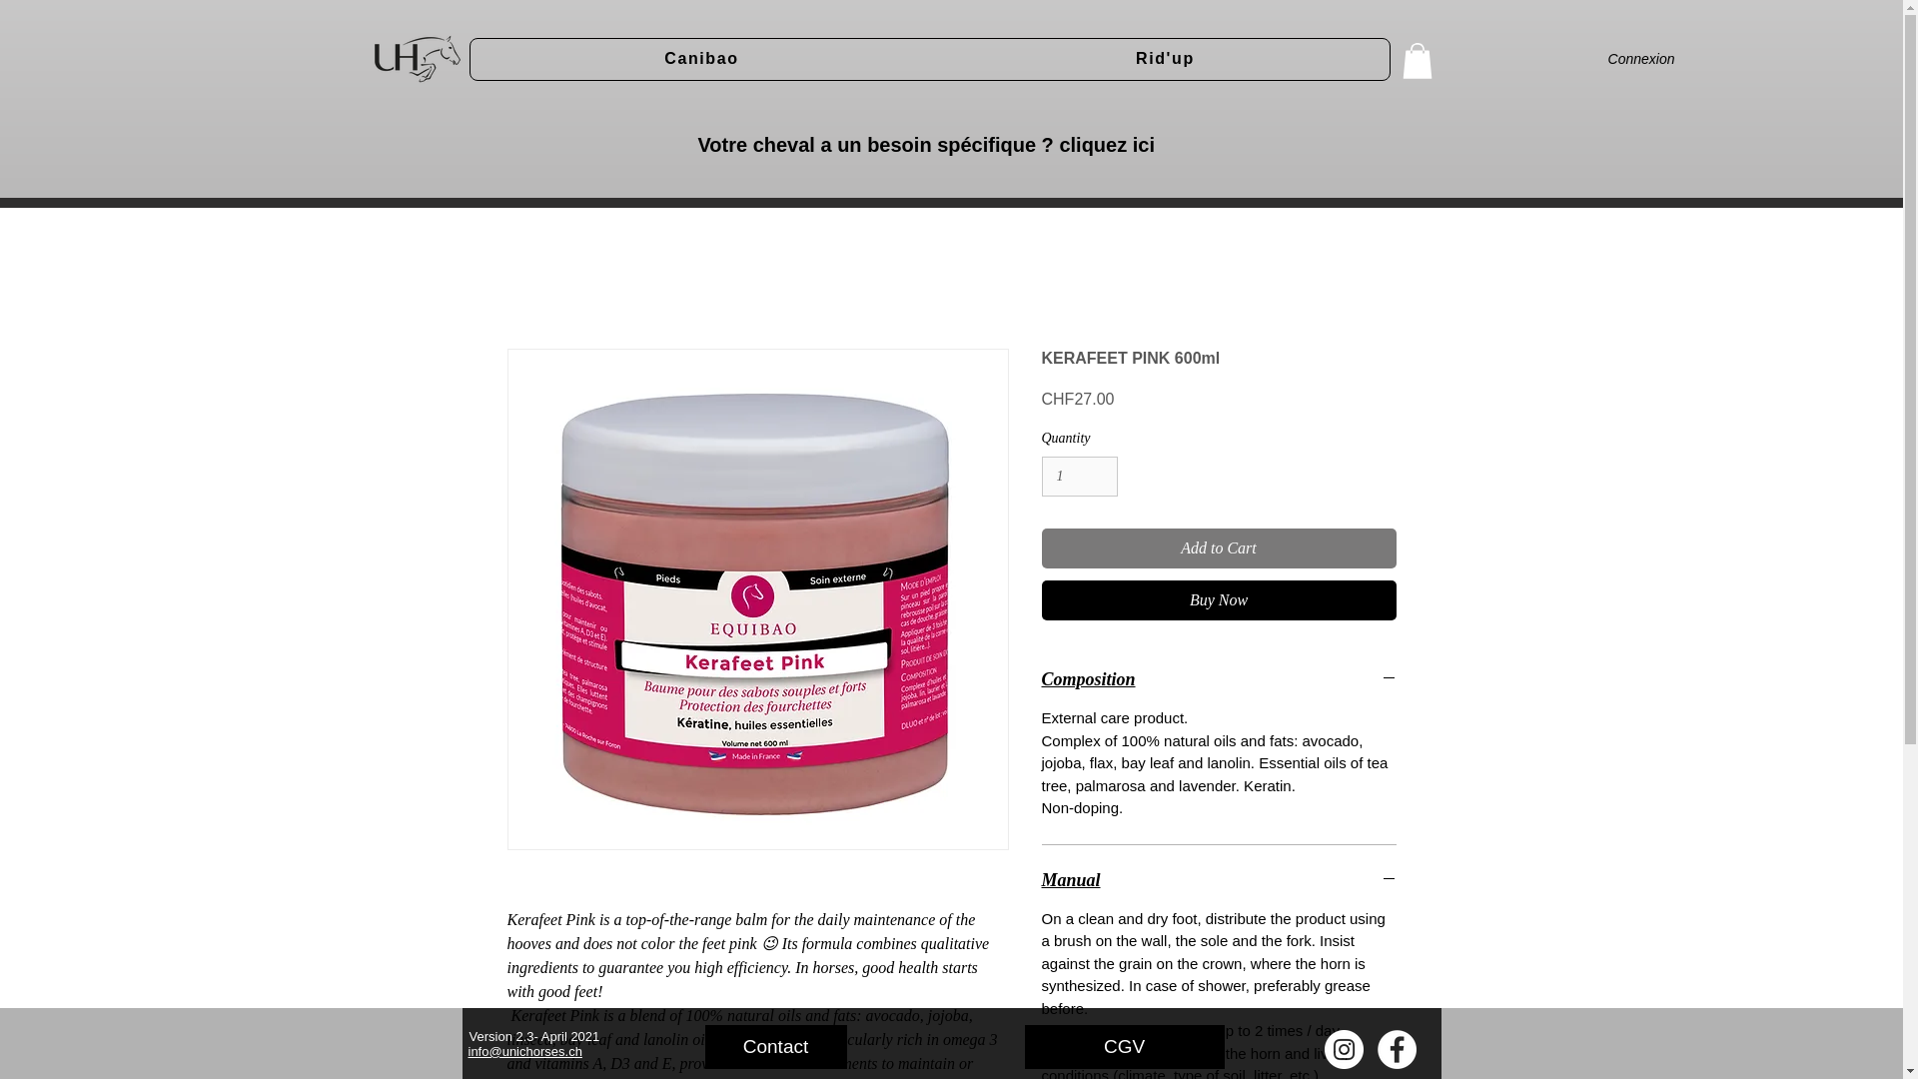  I want to click on Contact, so click(776, 1047).